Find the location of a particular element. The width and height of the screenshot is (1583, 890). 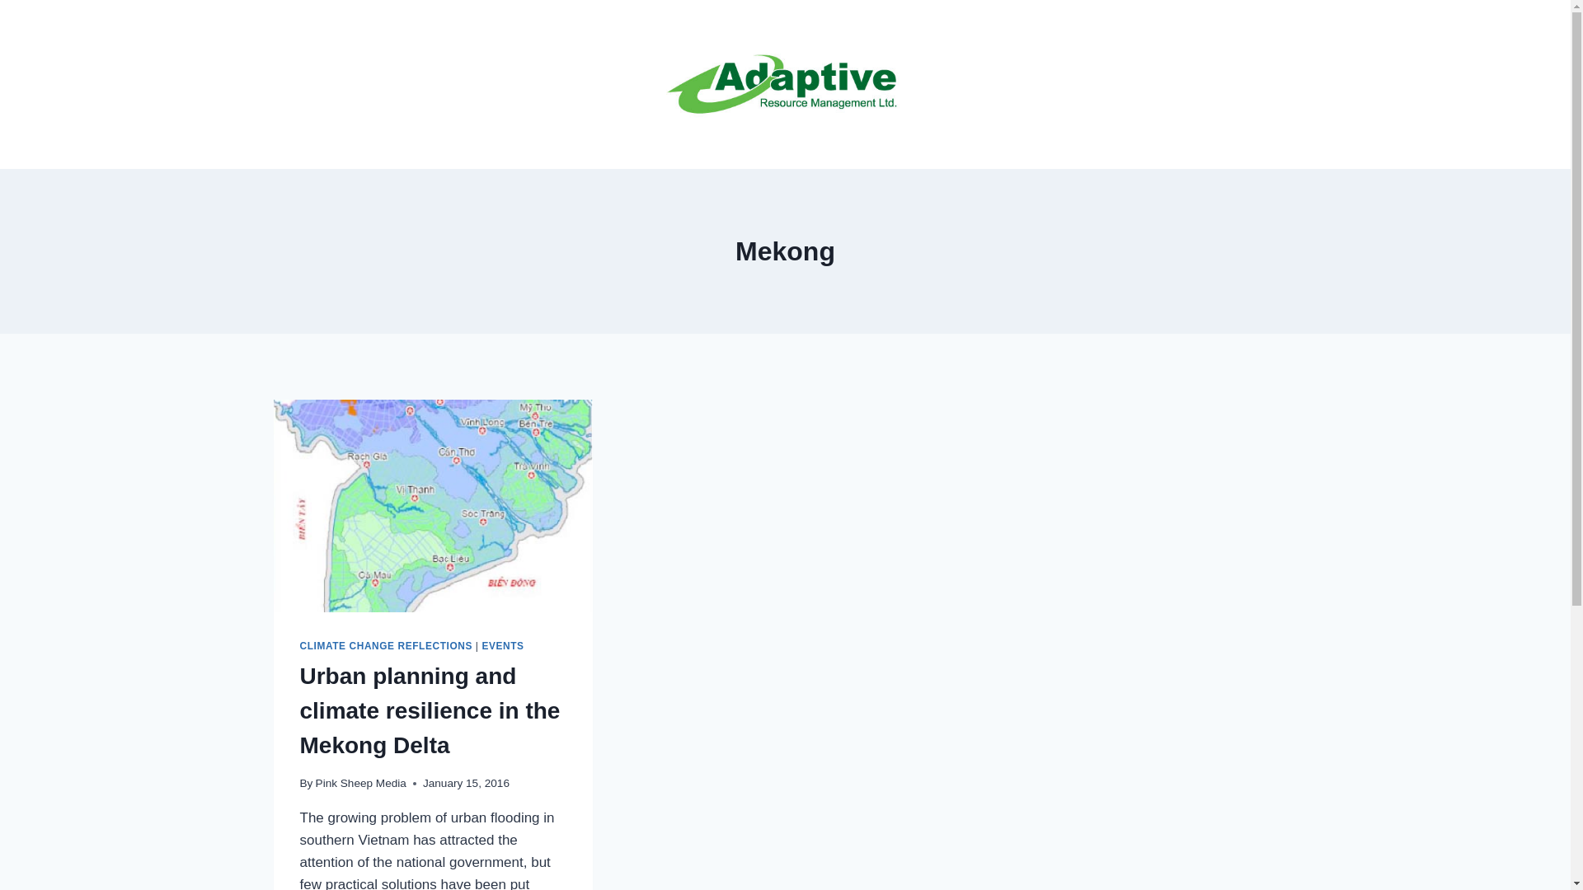

CLIMATE CHANGE REFLECTIONS is located at coordinates (386, 646).